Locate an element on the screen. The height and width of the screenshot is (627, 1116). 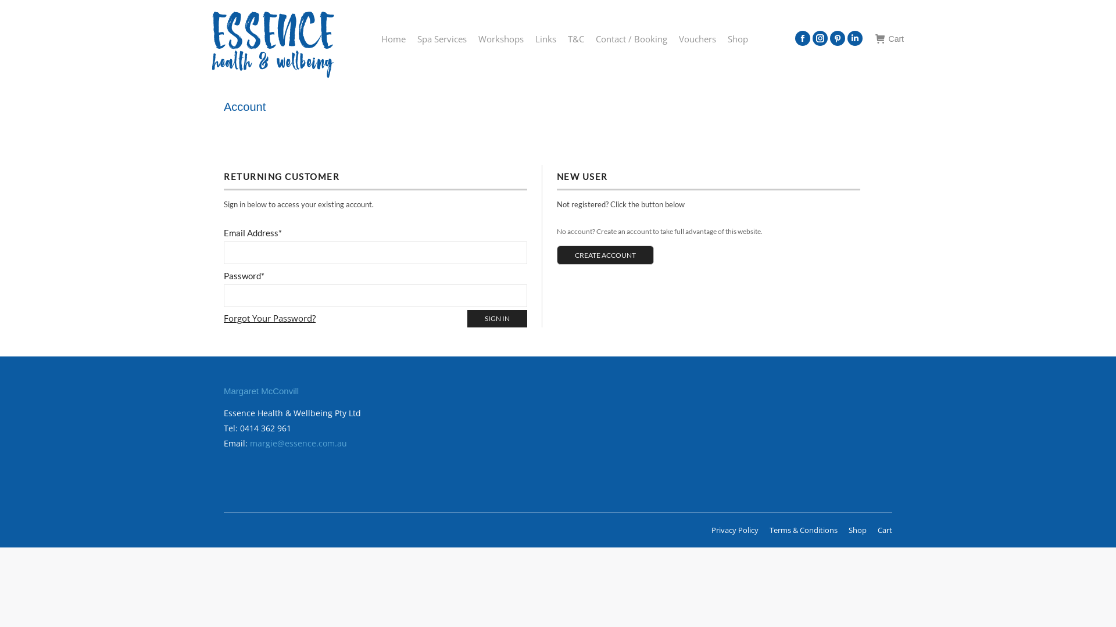
SIGN IN is located at coordinates (498, 319).